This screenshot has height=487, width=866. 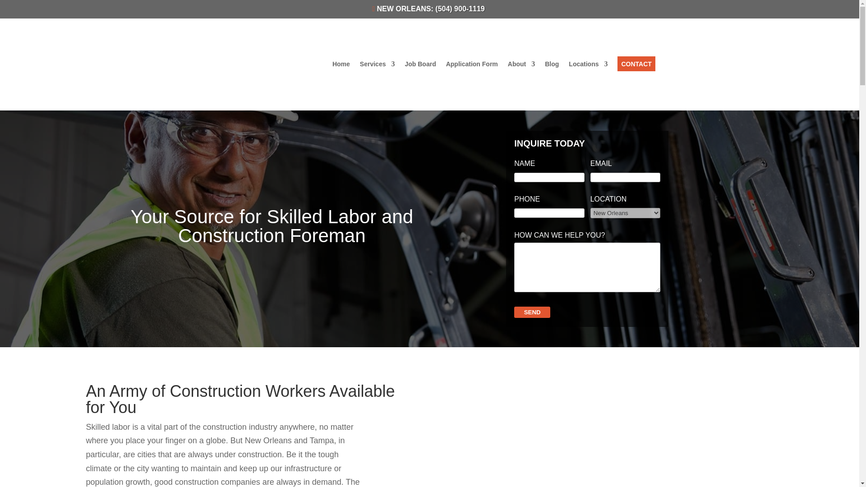 What do you see at coordinates (532, 312) in the screenshot?
I see `Send` at bounding box center [532, 312].